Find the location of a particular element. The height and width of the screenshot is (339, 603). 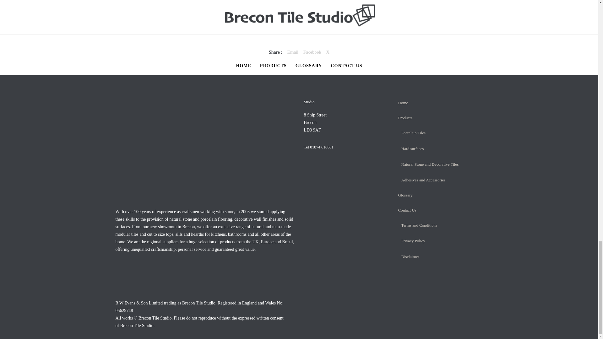

Hard surfaces is located at coordinates (413, 148).